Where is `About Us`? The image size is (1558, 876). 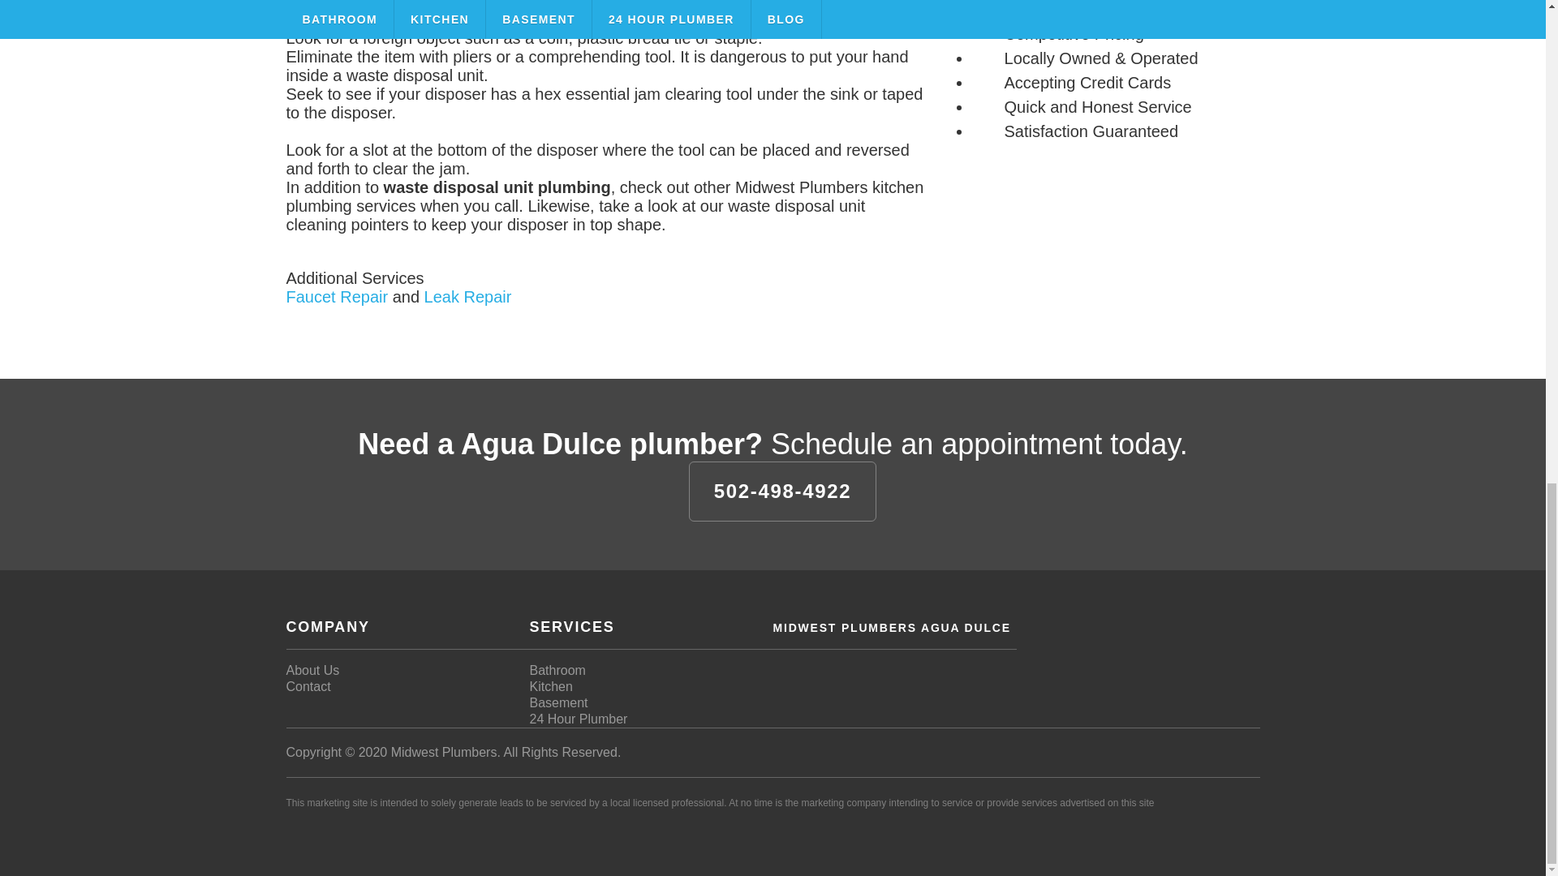
About Us is located at coordinates (312, 670).